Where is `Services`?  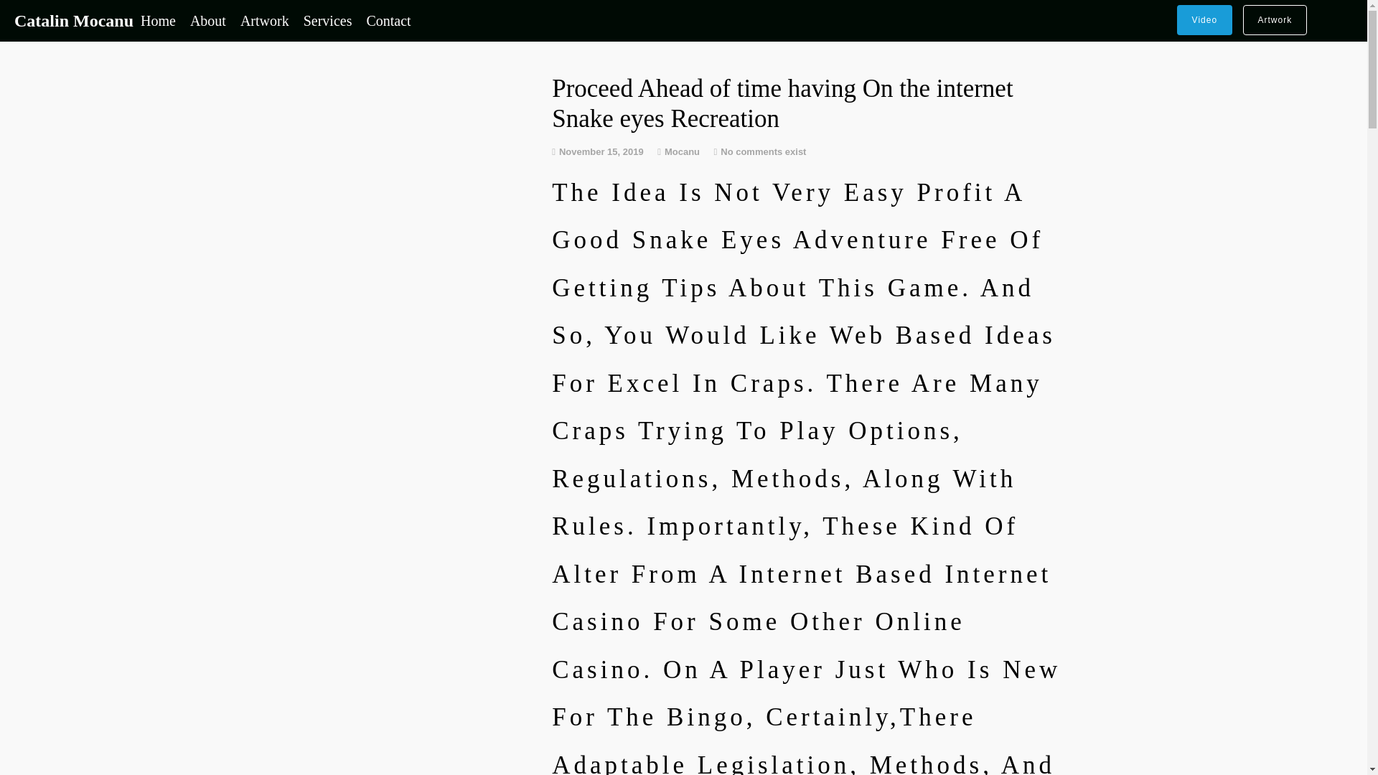 Services is located at coordinates (327, 20).